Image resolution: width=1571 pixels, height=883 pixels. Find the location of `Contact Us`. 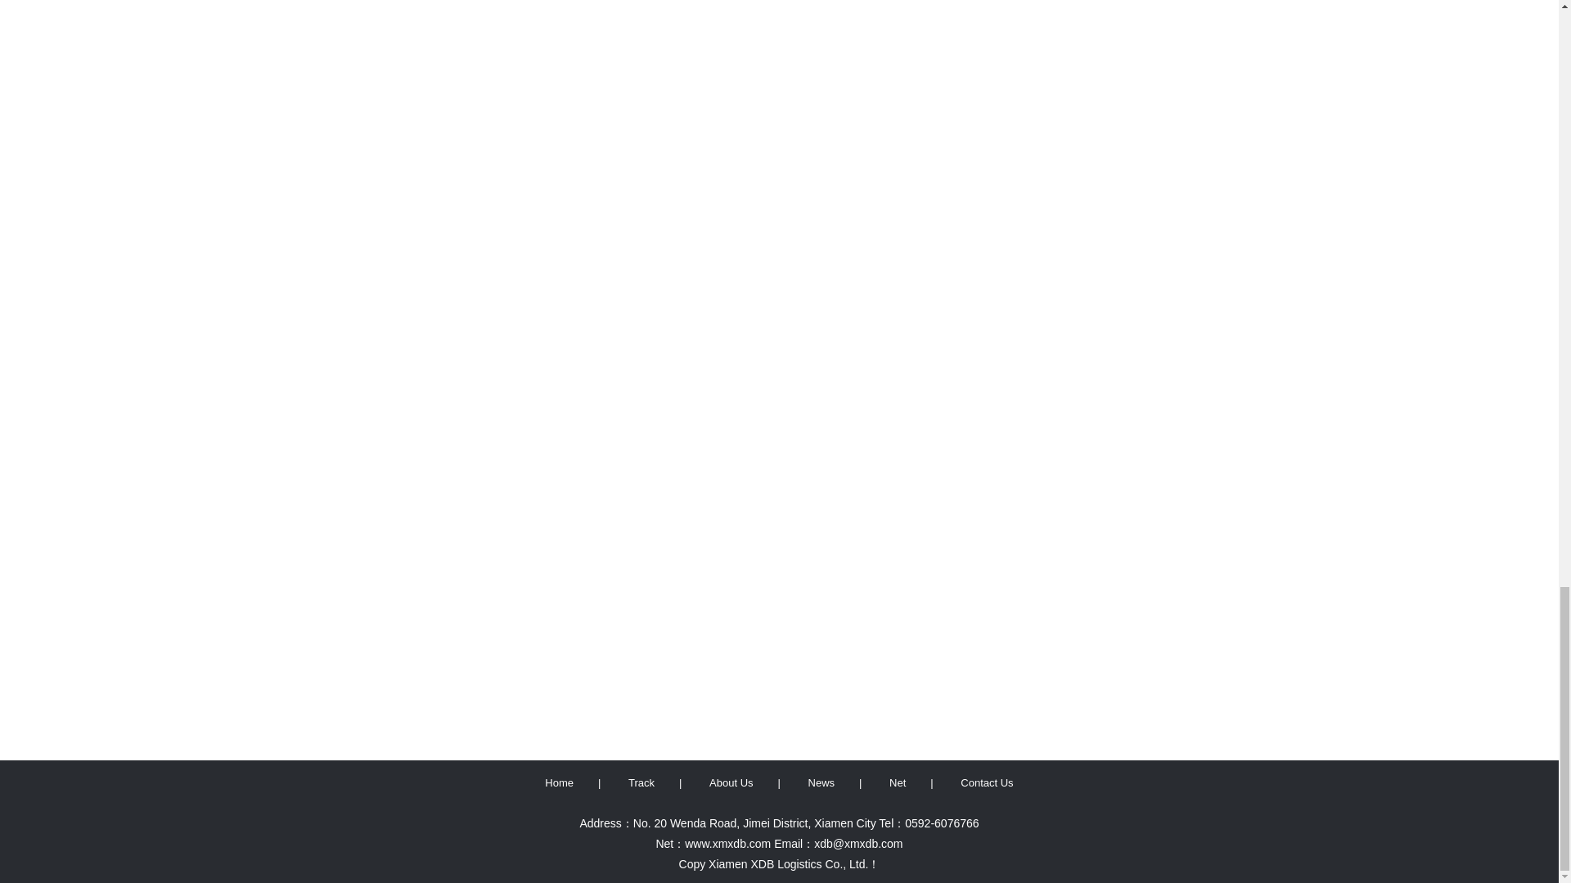

Contact Us is located at coordinates (987, 783).